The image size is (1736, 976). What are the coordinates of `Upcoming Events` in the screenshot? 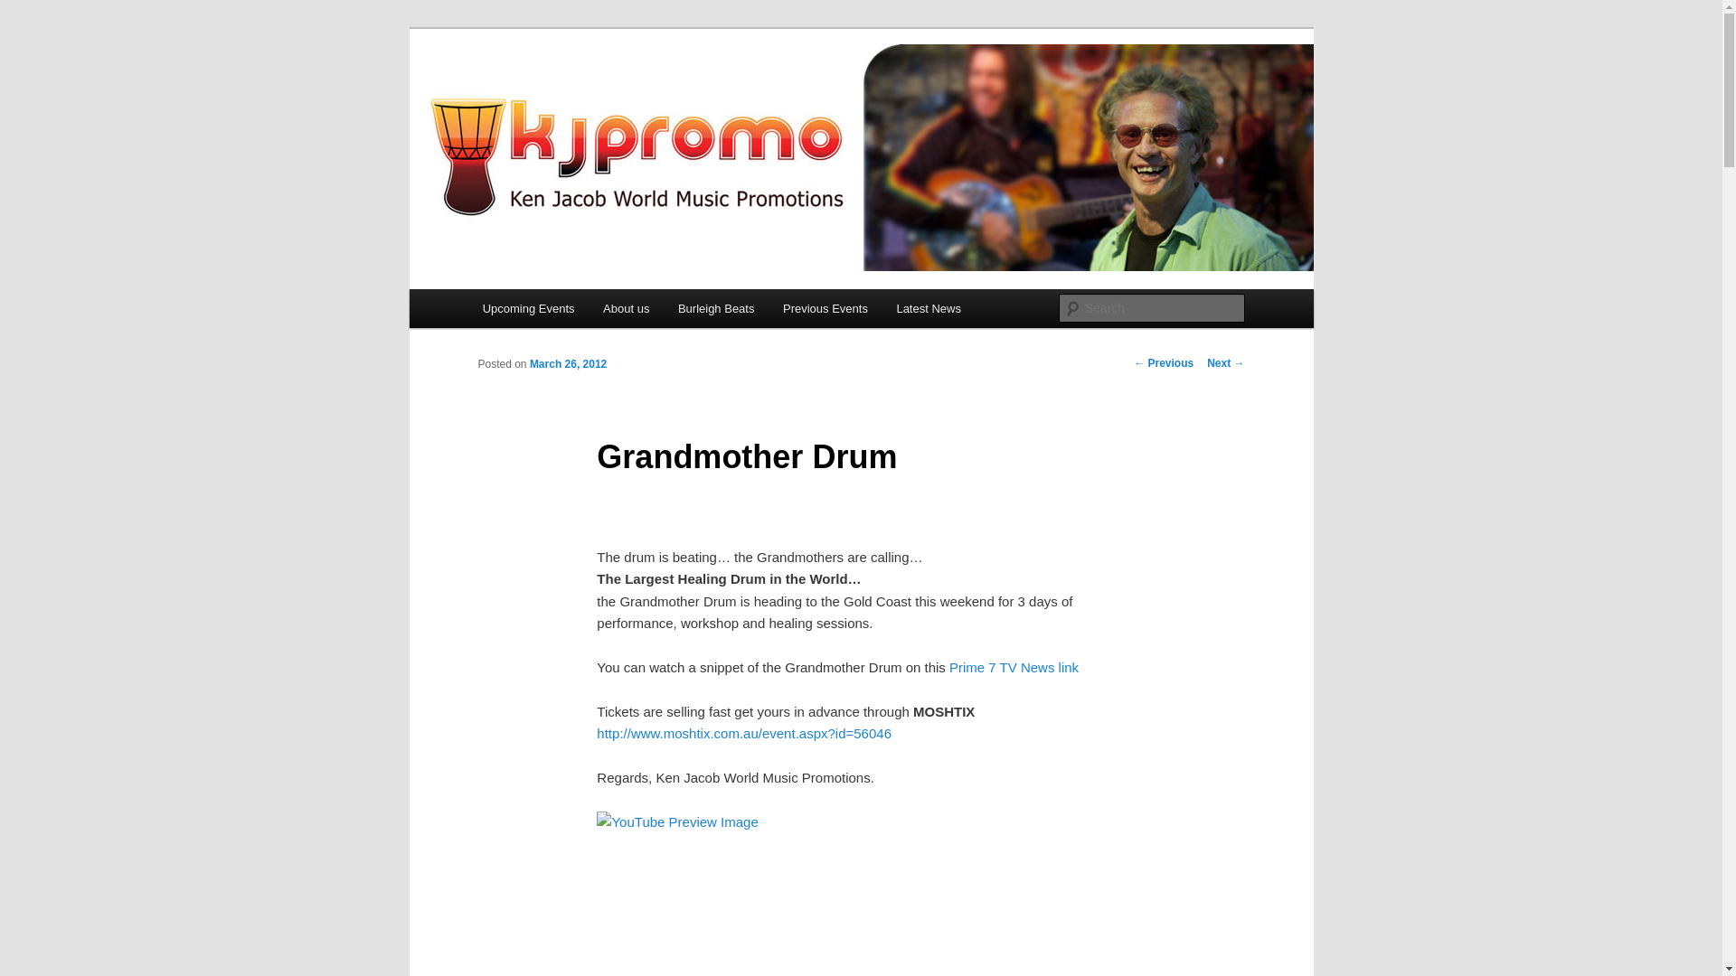 It's located at (528, 309).